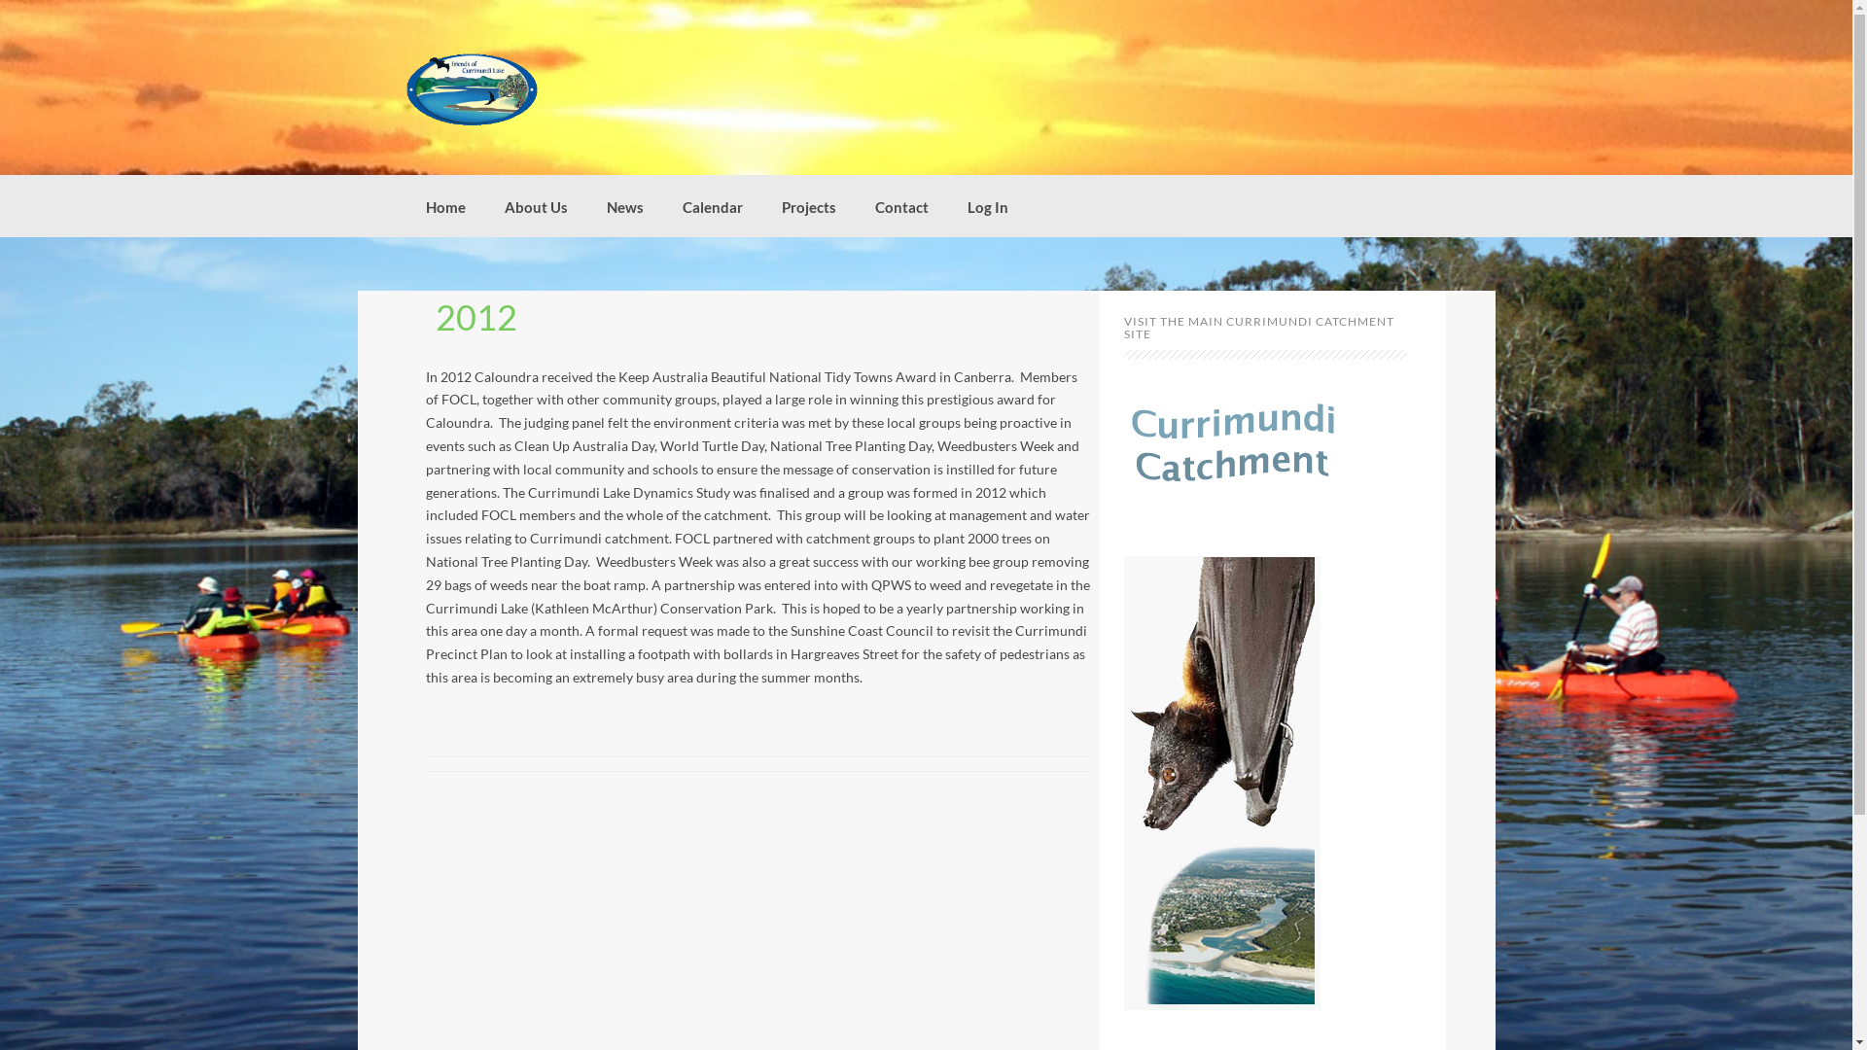  What do you see at coordinates (1233, 447) in the screenshot?
I see `currimundi catchment main site` at bounding box center [1233, 447].